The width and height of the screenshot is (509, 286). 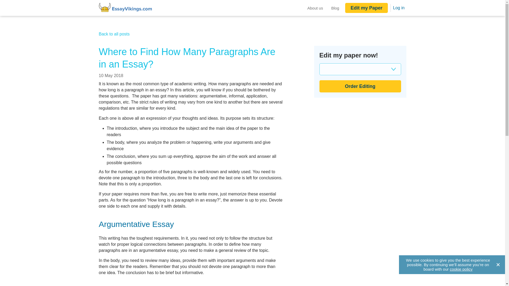 I want to click on Back to all posts, so click(x=114, y=34).